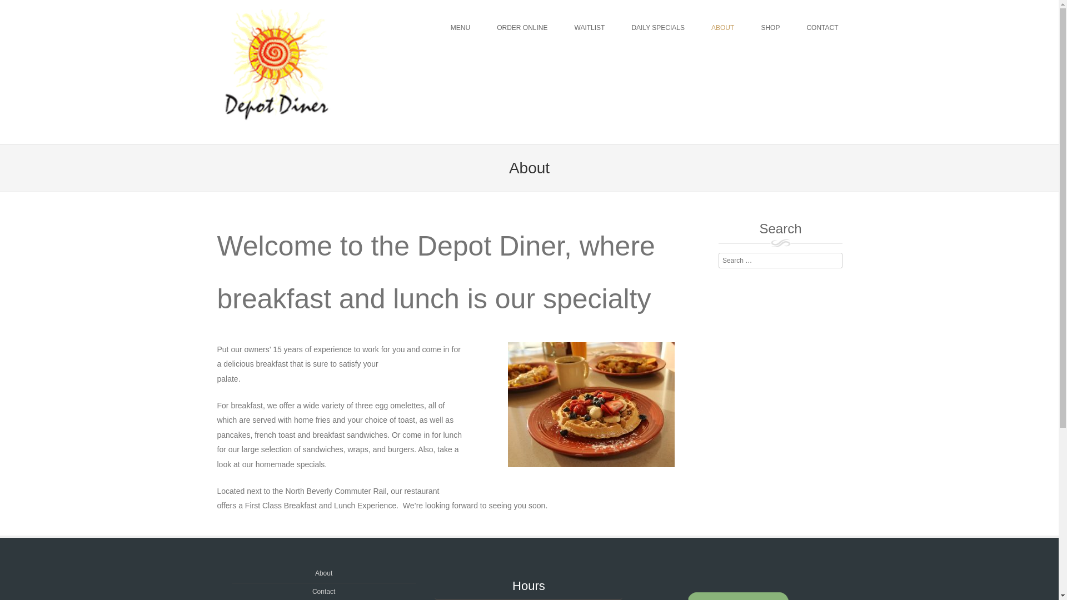  What do you see at coordinates (657, 28) in the screenshot?
I see `DAILY SPECIALS` at bounding box center [657, 28].